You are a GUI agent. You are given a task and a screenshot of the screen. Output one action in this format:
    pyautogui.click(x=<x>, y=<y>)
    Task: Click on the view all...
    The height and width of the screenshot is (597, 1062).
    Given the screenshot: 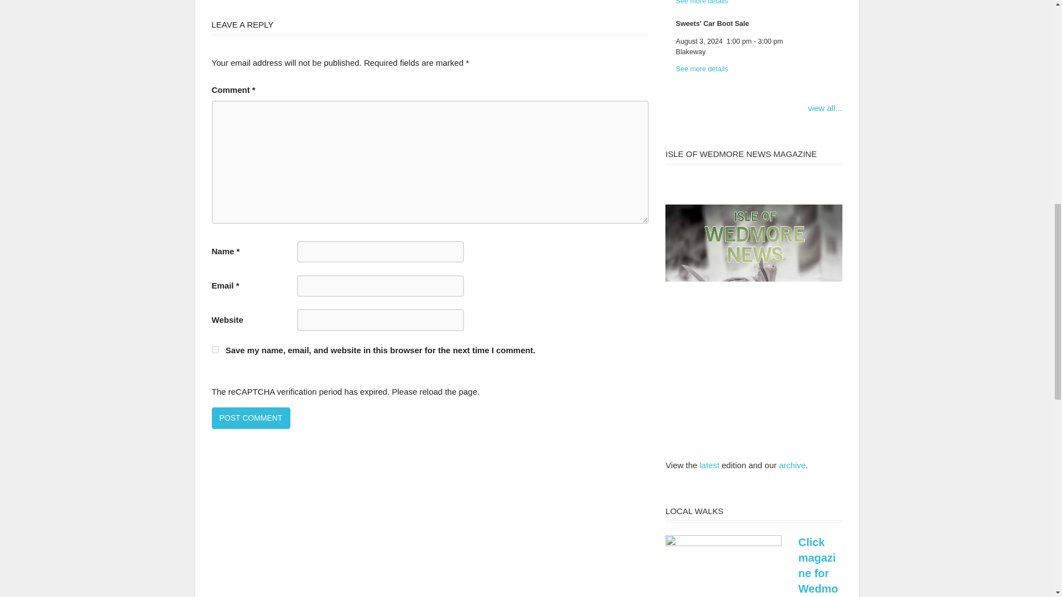 What is the action you would take?
    pyautogui.click(x=825, y=108)
    